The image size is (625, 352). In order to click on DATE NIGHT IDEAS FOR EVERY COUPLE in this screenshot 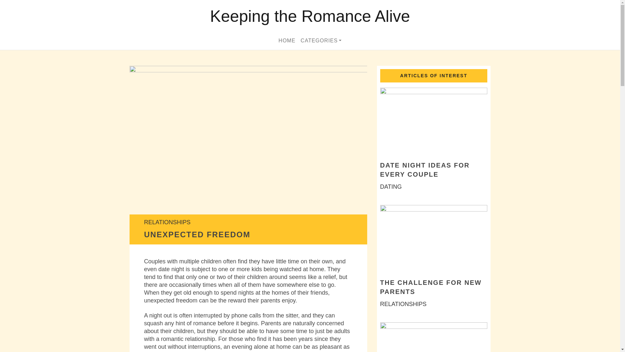, I will do `click(425, 169)`.